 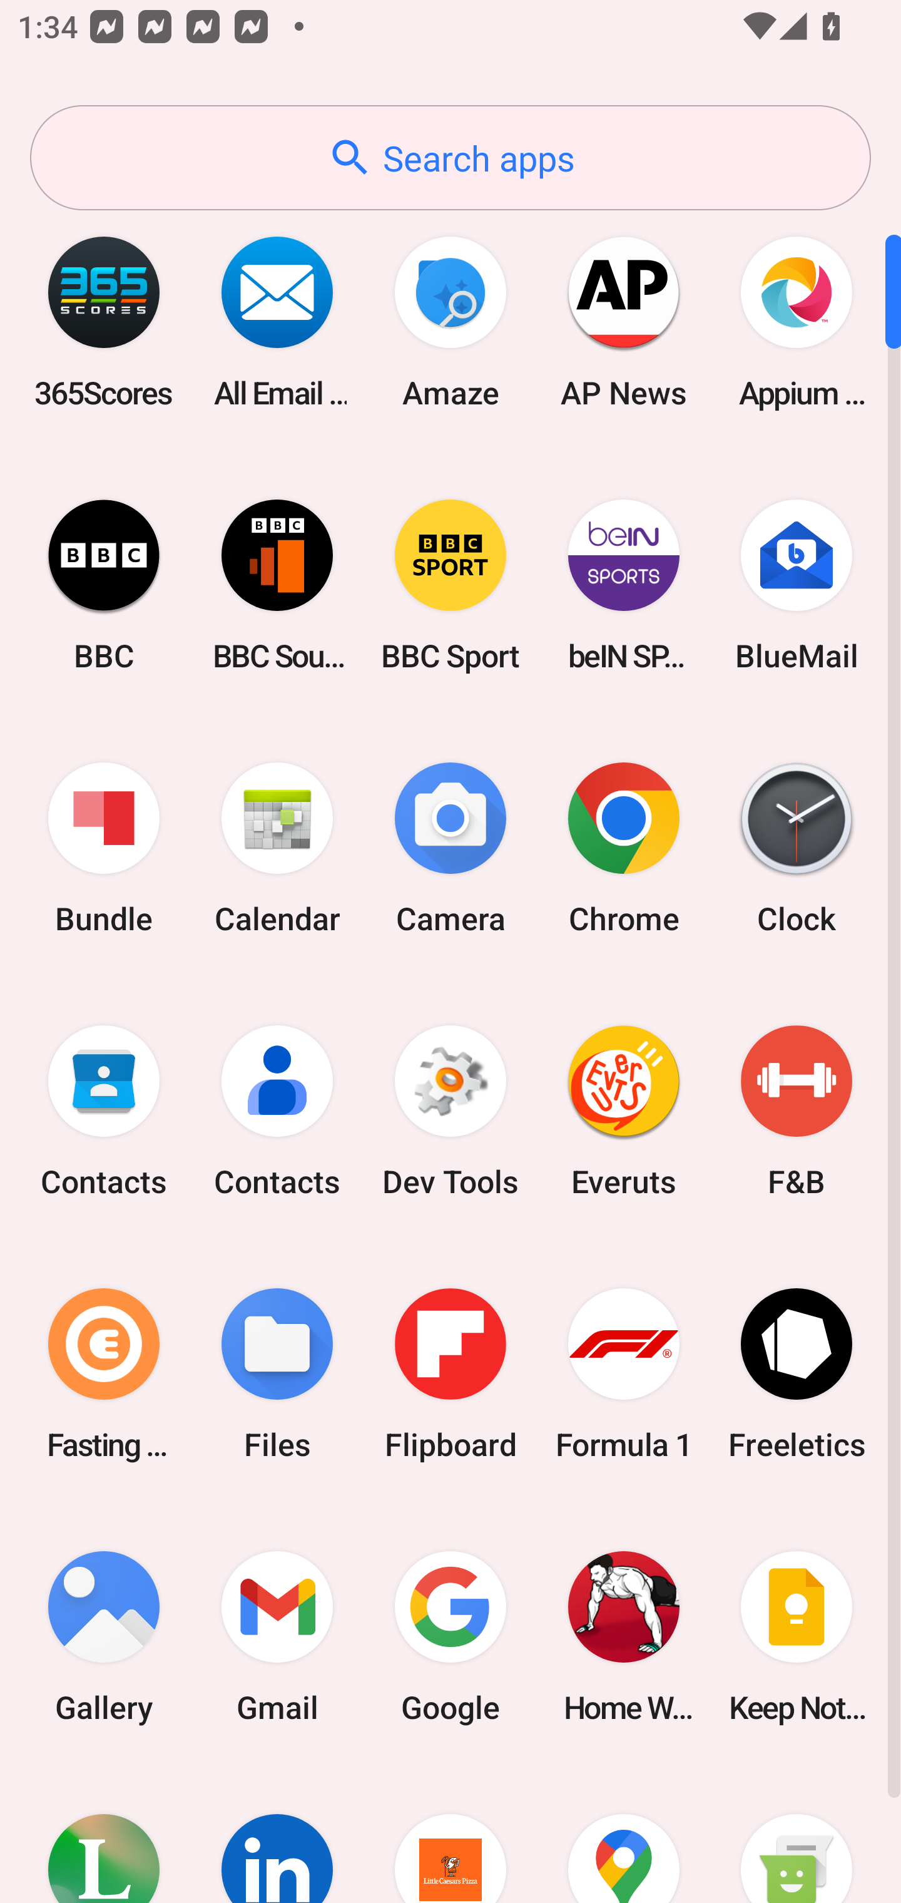 I want to click on Fasting Coach, so click(x=104, y=1373).